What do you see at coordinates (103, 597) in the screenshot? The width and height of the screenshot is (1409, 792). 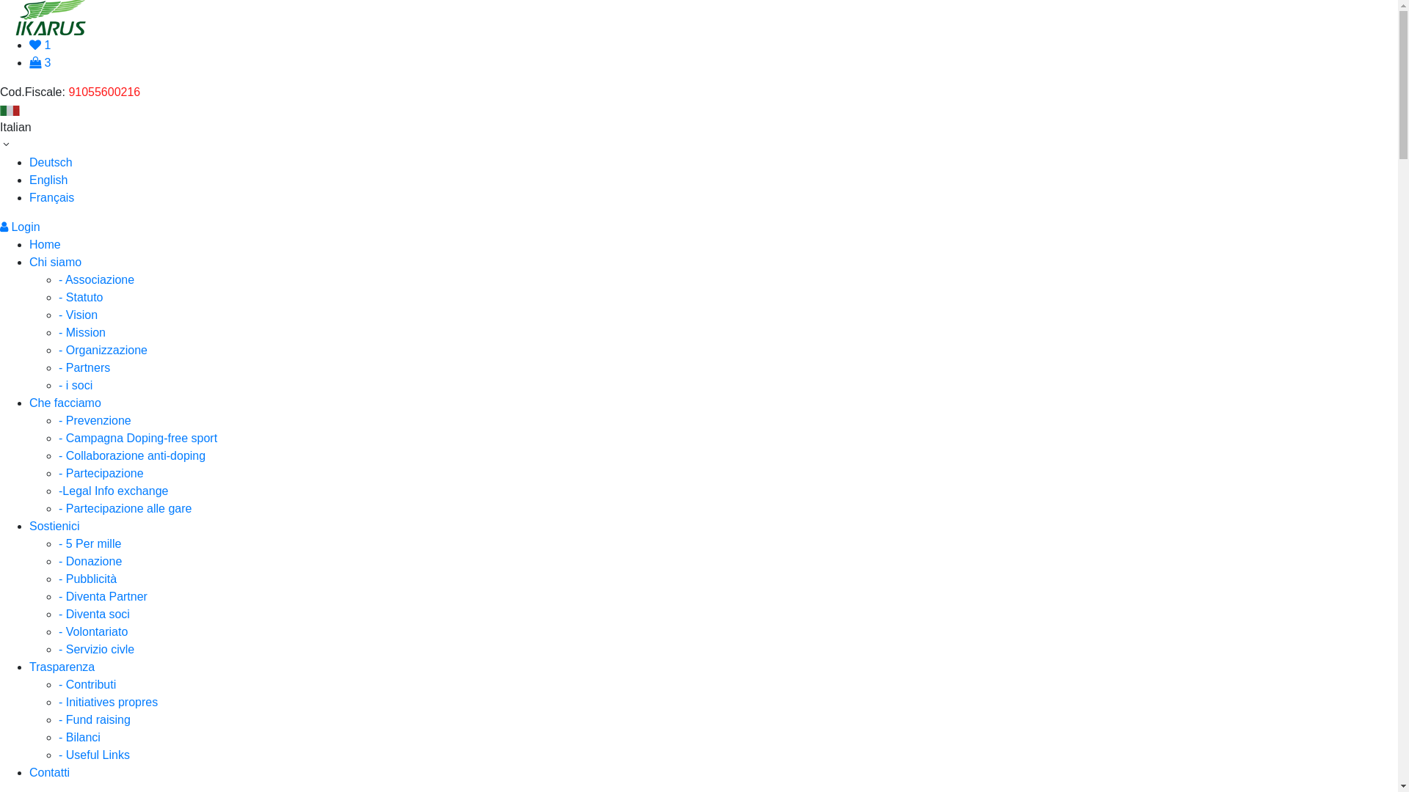 I see `- Diventa Partner` at bounding box center [103, 597].